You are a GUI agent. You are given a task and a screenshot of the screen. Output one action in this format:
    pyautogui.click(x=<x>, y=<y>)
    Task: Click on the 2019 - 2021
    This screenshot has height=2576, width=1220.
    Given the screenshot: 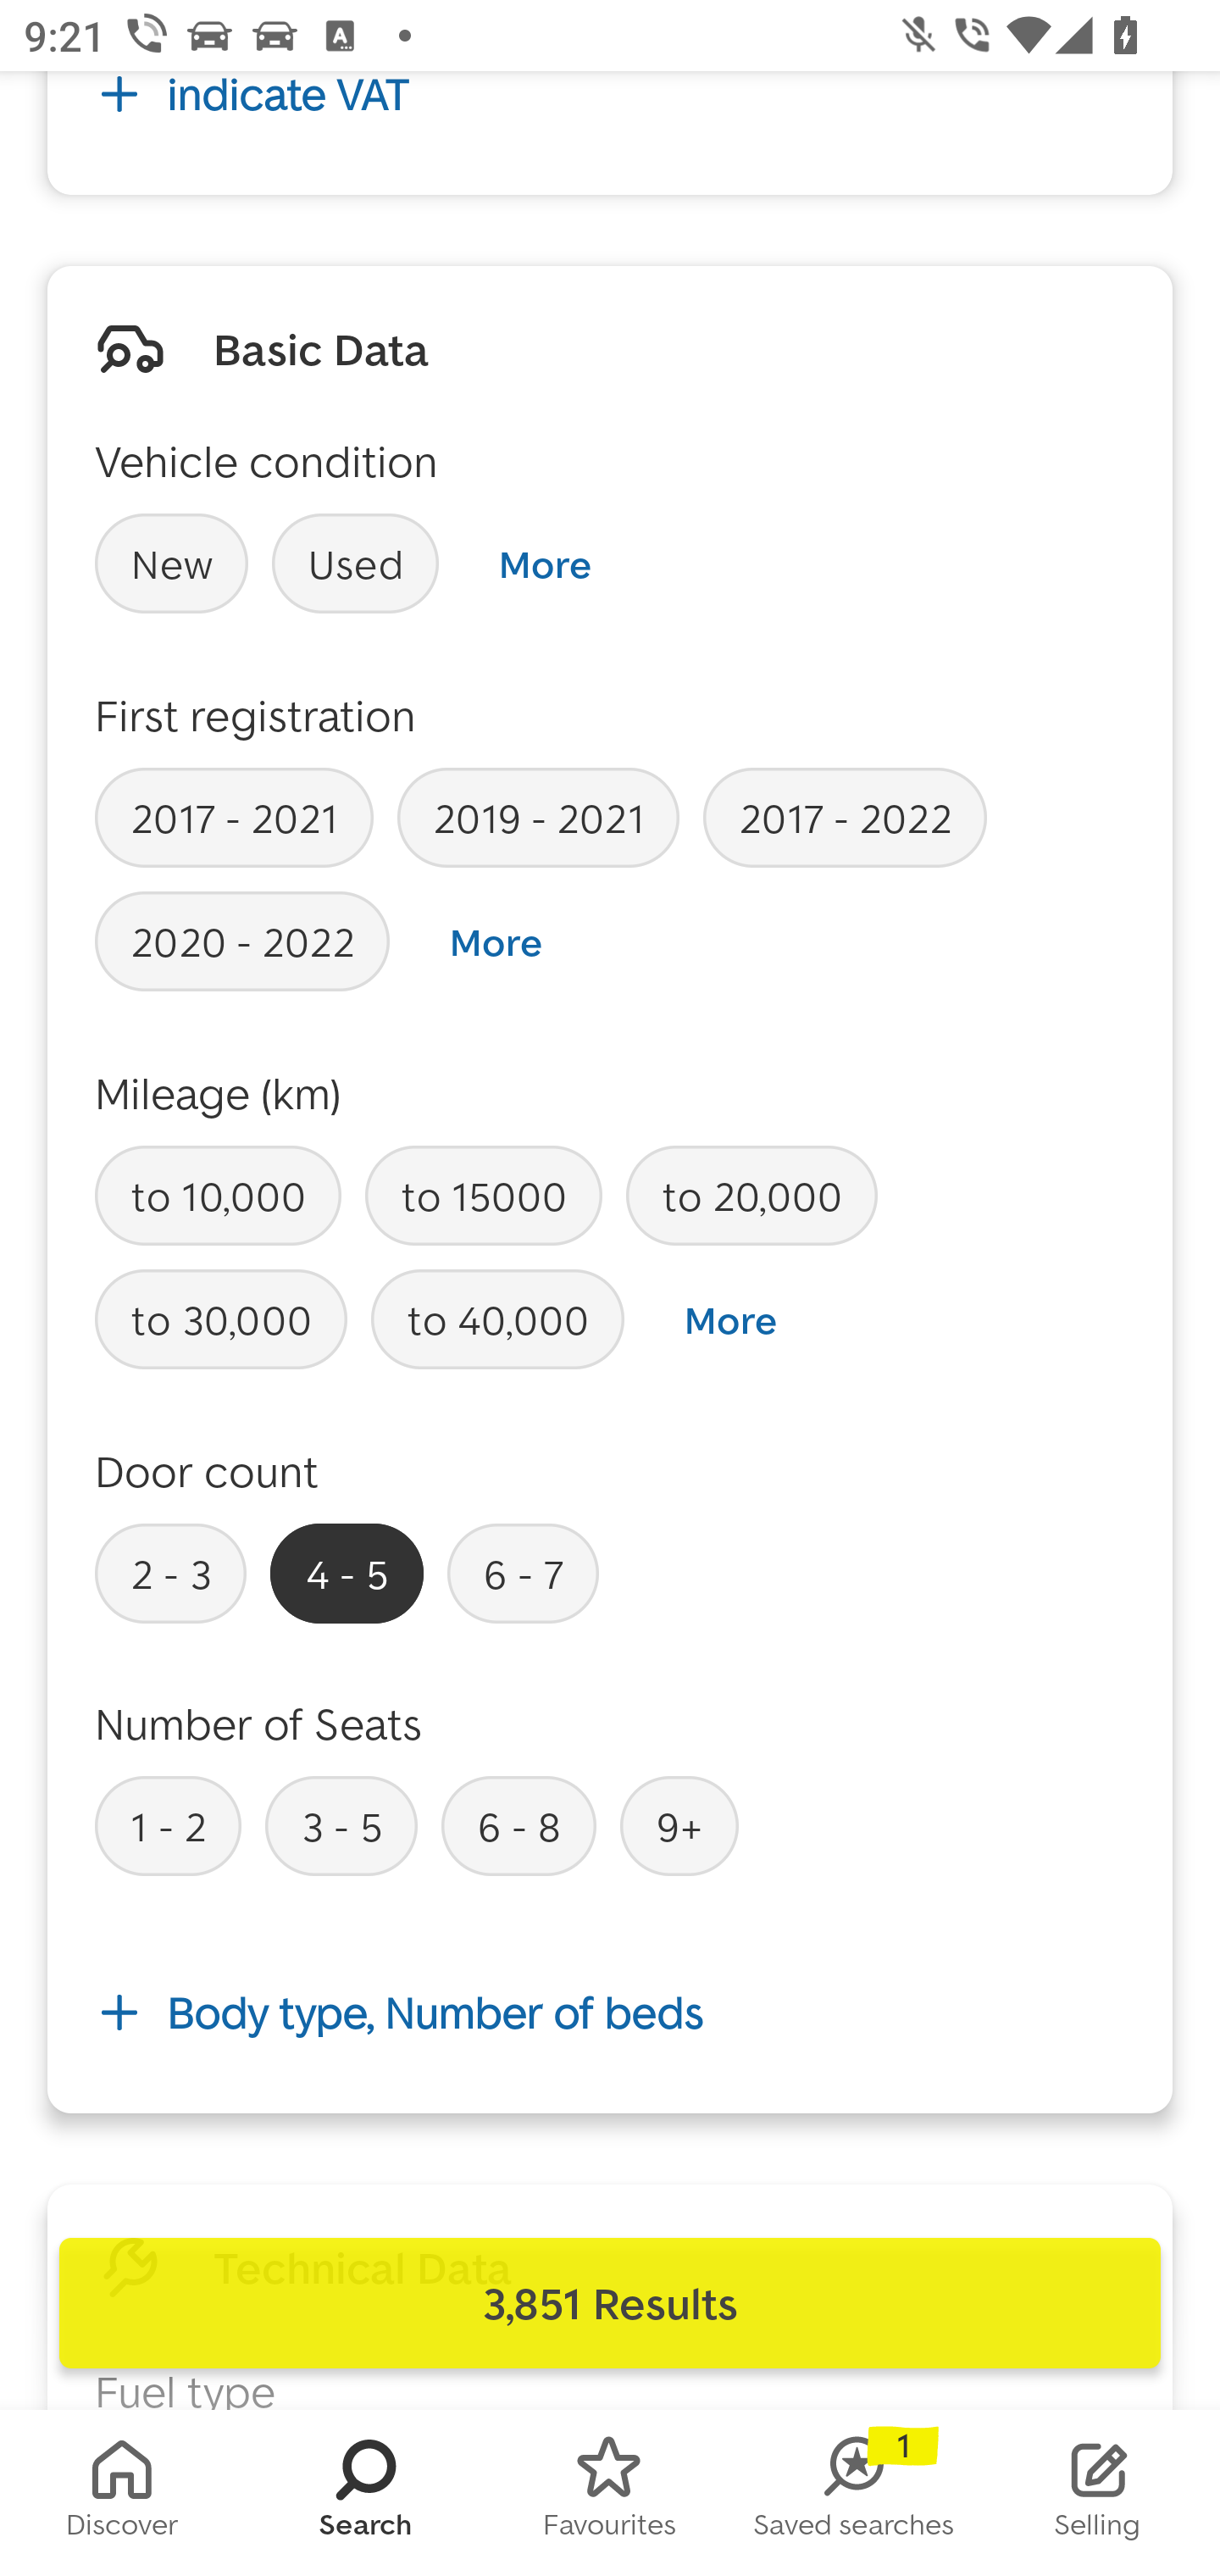 What is the action you would take?
    pyautogui.click(x=539, y=817)
    